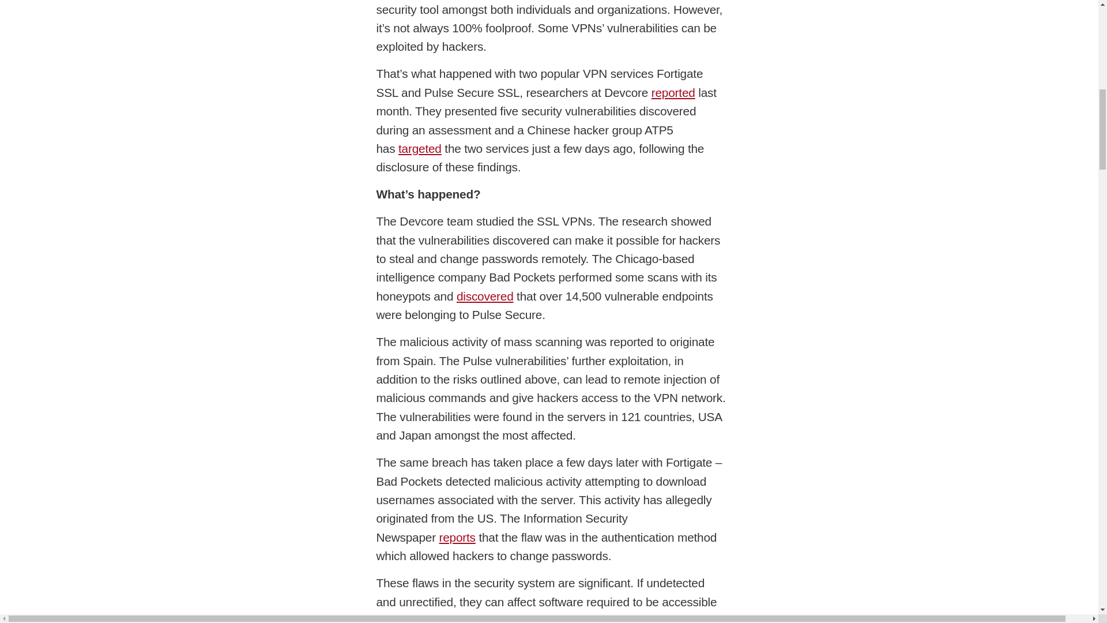 The image size is (1107, 623). I want to click on reports, so click(457, 537).